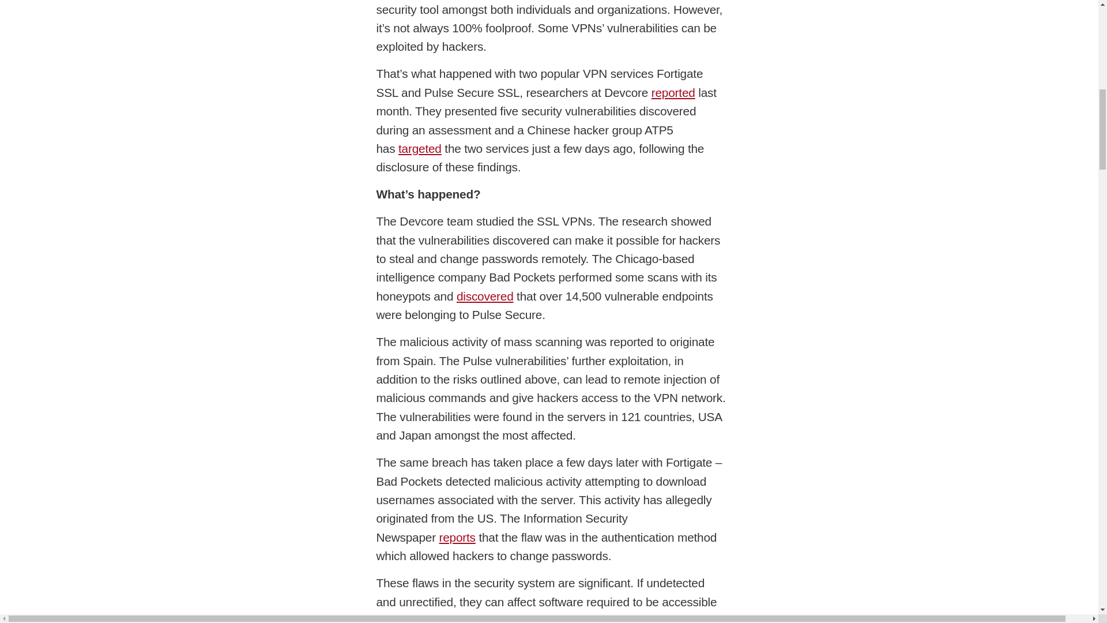 The image size is (1107, 623). I want to click on reports, so click(457, 537).